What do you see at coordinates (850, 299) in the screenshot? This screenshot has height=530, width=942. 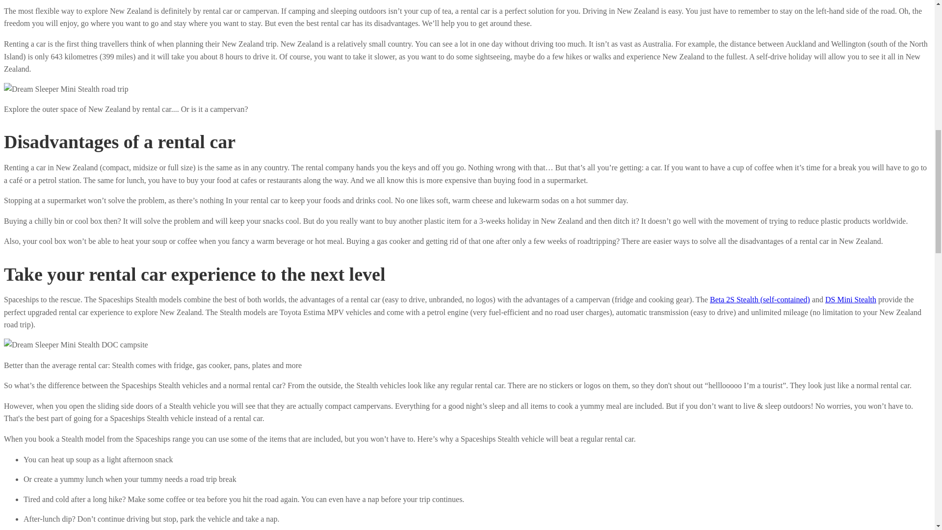 I see `DS Mini Stealth` at bounding box center [850, 299].